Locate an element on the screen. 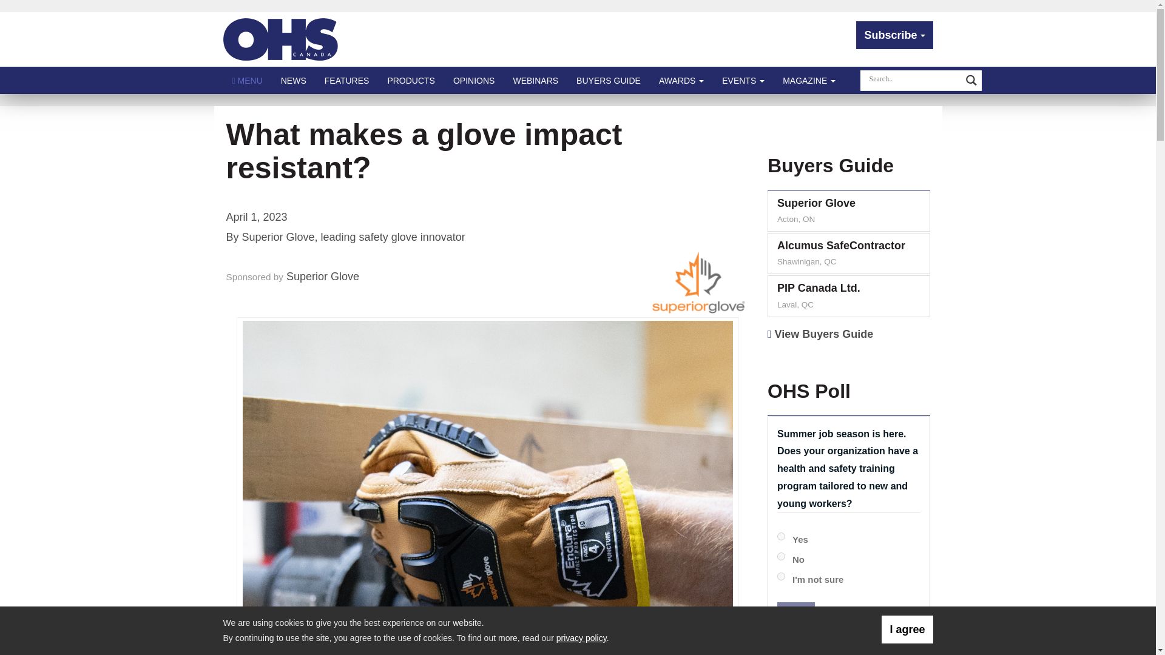 This screenshot has height=655, width=1165. OPINIONS is located at coordinates (473, 80).